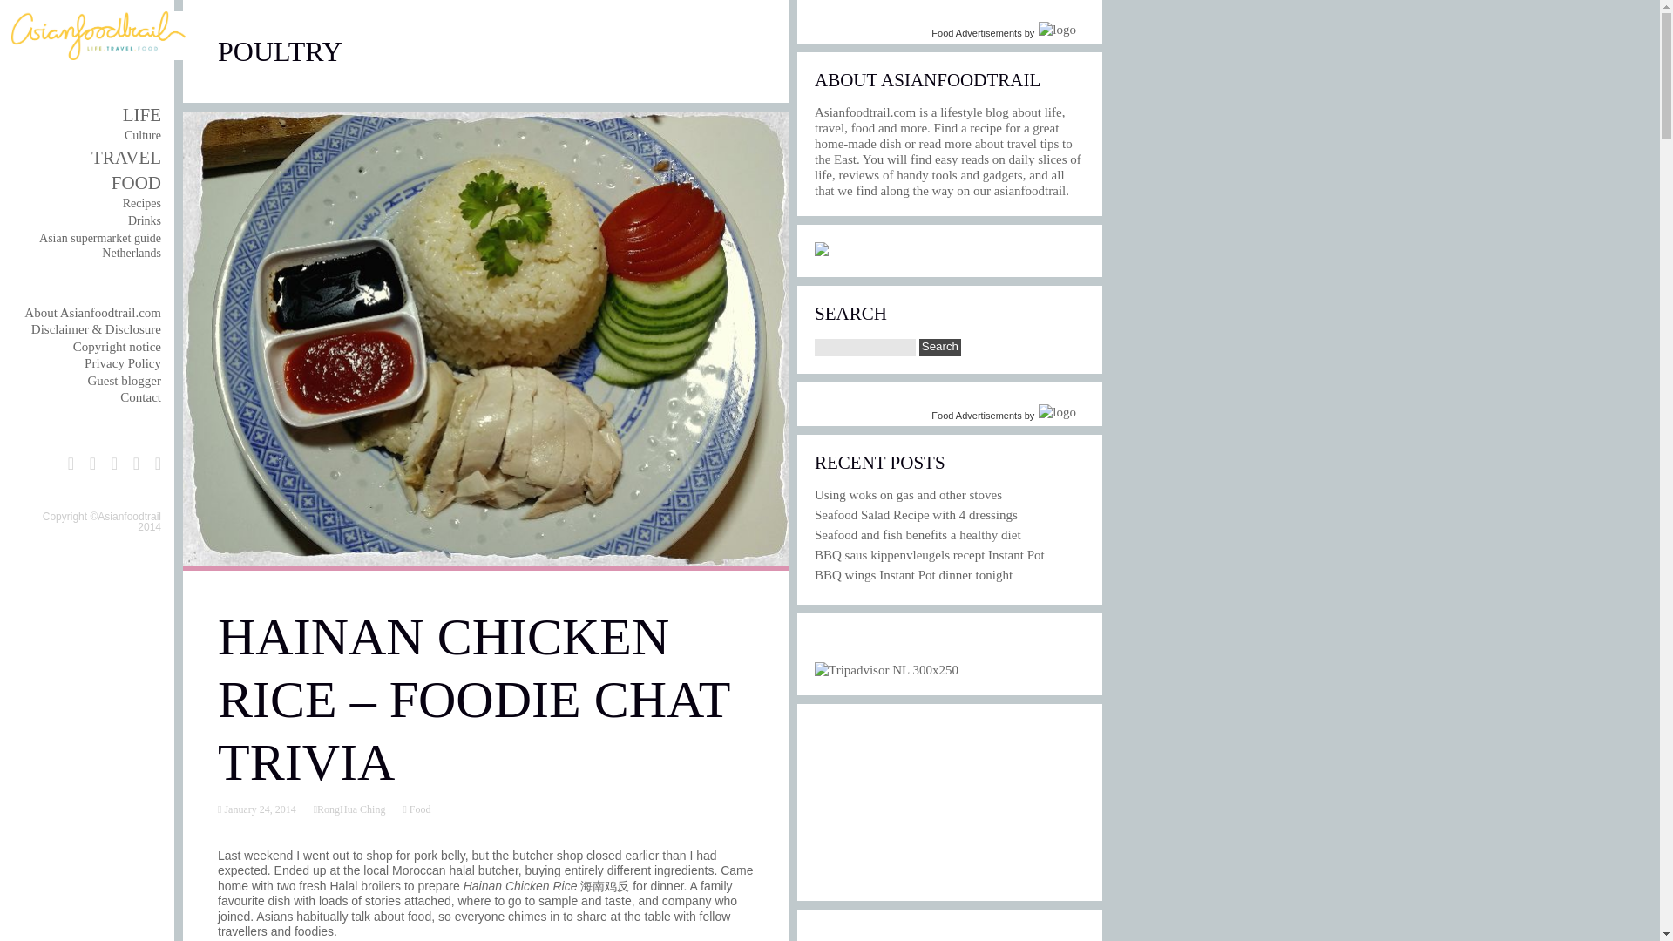  What do you see at coordinates (99, 246) in the screenshot?
I see `Asian supermarket guide Netherlands` at bounding box center [99, 246].